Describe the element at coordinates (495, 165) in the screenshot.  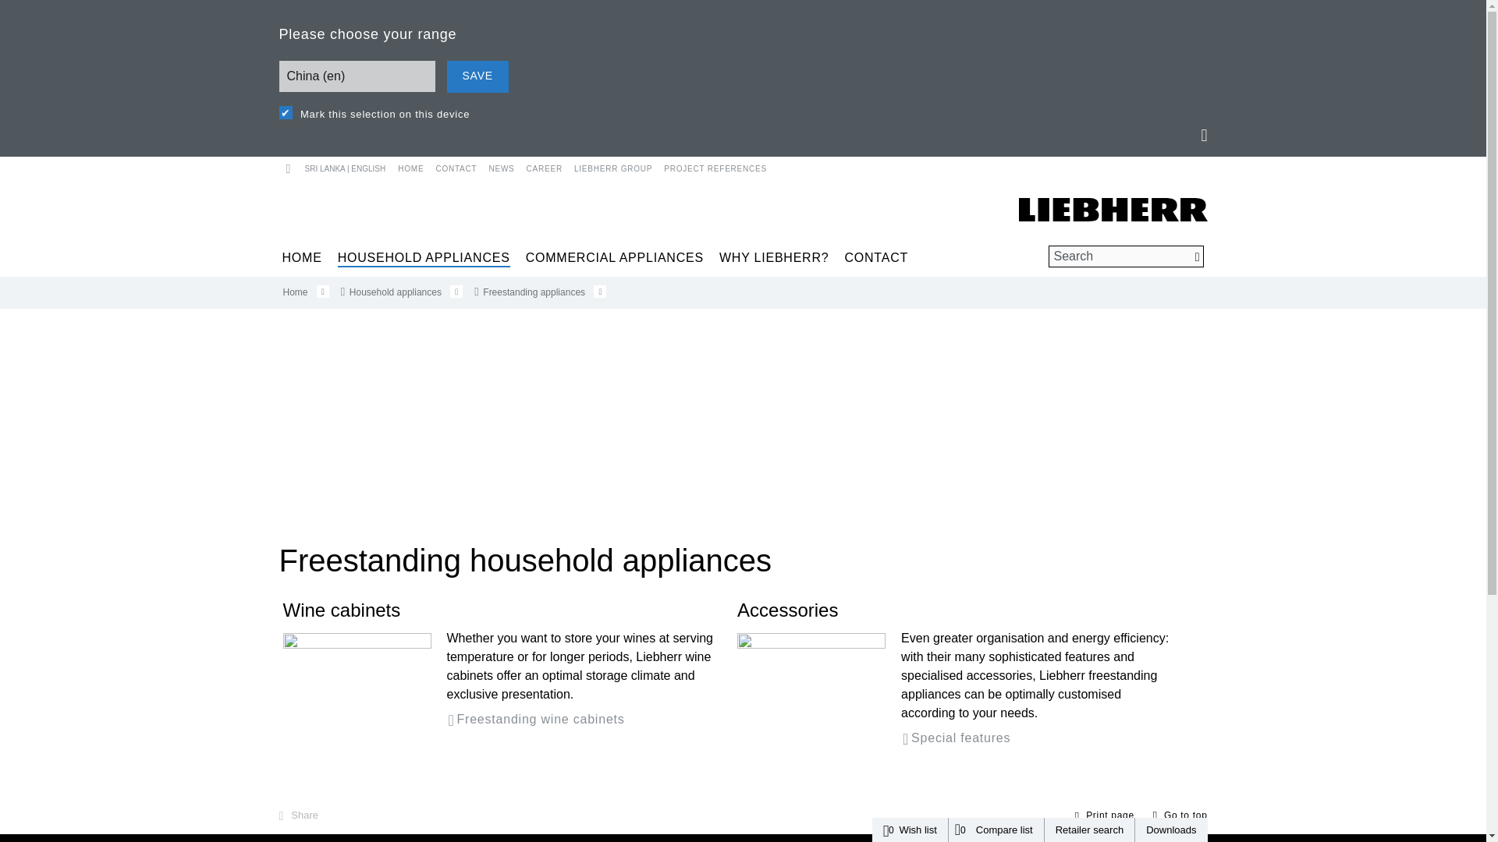
I see `NEWS` at that location.